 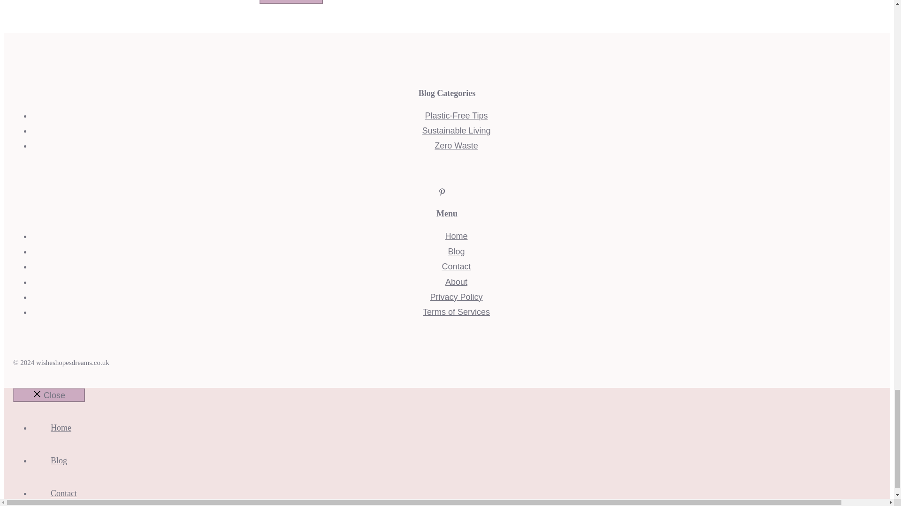 What do you see at coordinates (456, 115) in the screenshot?
I see `Plastic-Free Tips` at bounding box center [456, 115].